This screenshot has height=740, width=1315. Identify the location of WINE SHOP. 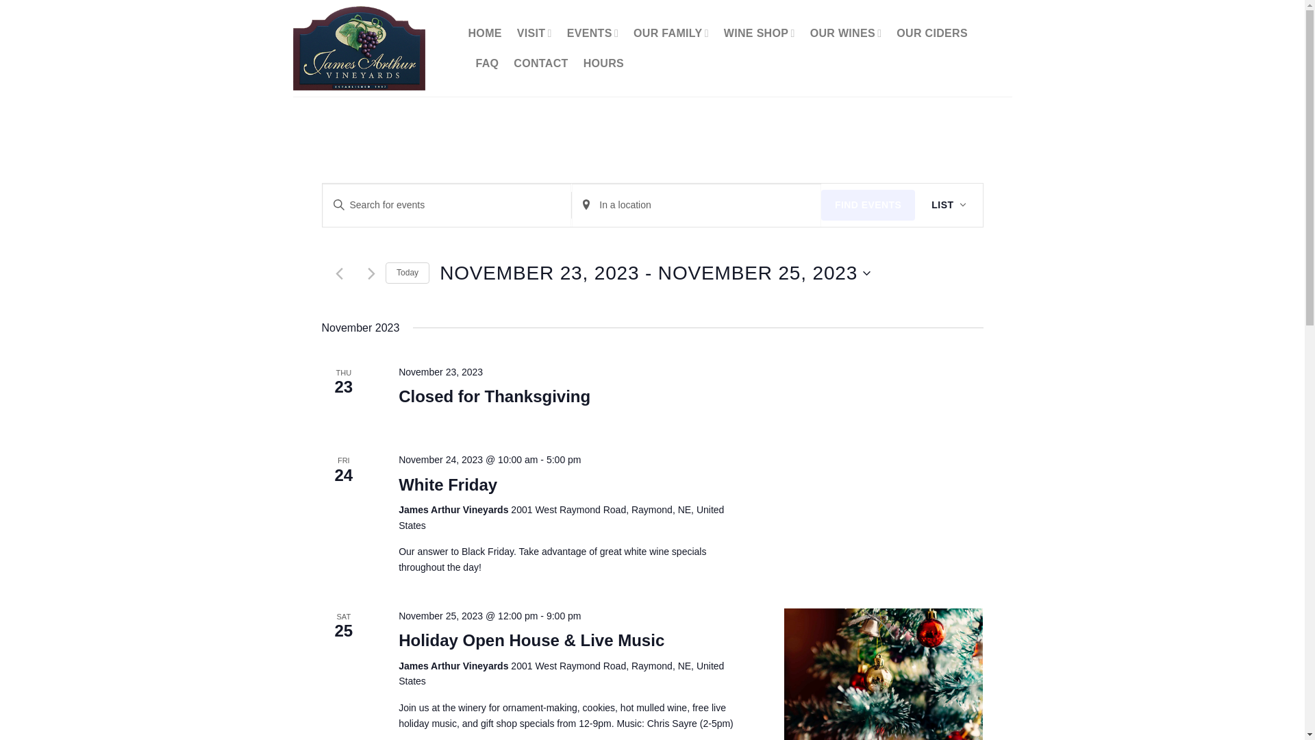
(760, 33).